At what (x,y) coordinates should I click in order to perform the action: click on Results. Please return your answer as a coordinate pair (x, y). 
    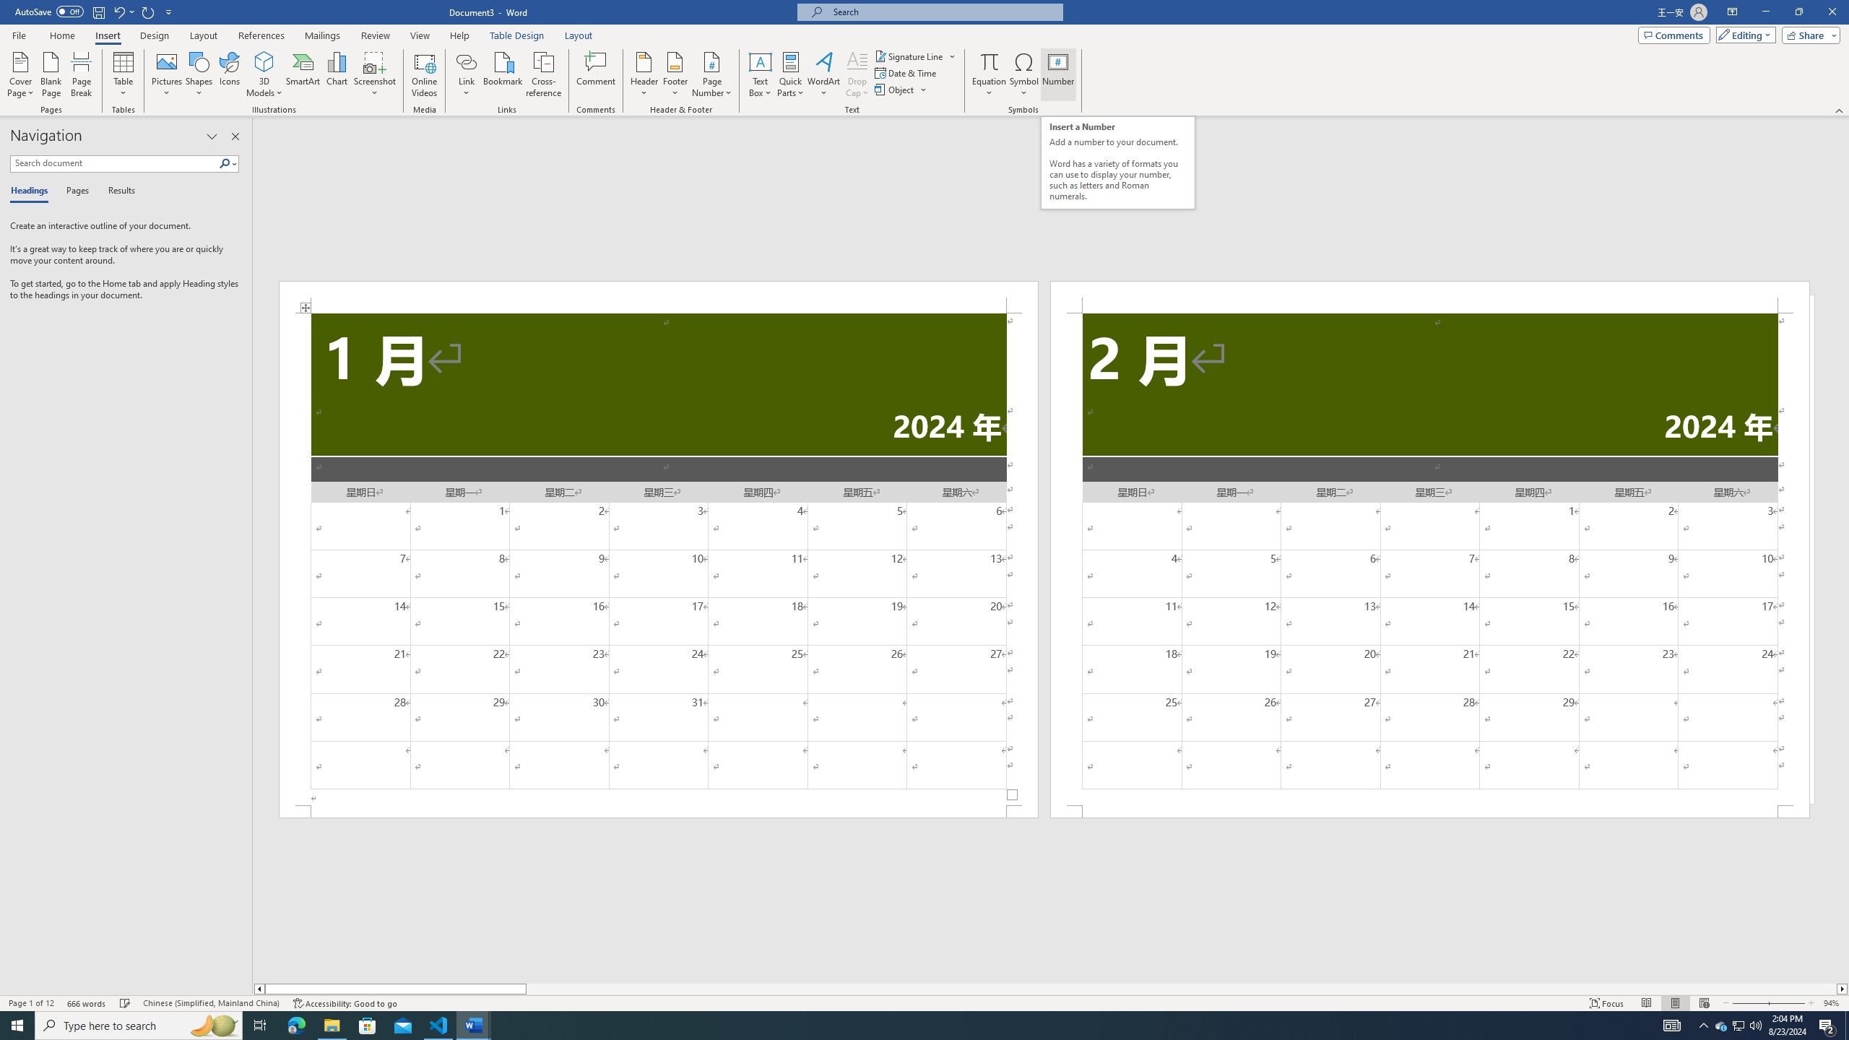
    Looking at the image, I should click on (116, 191).